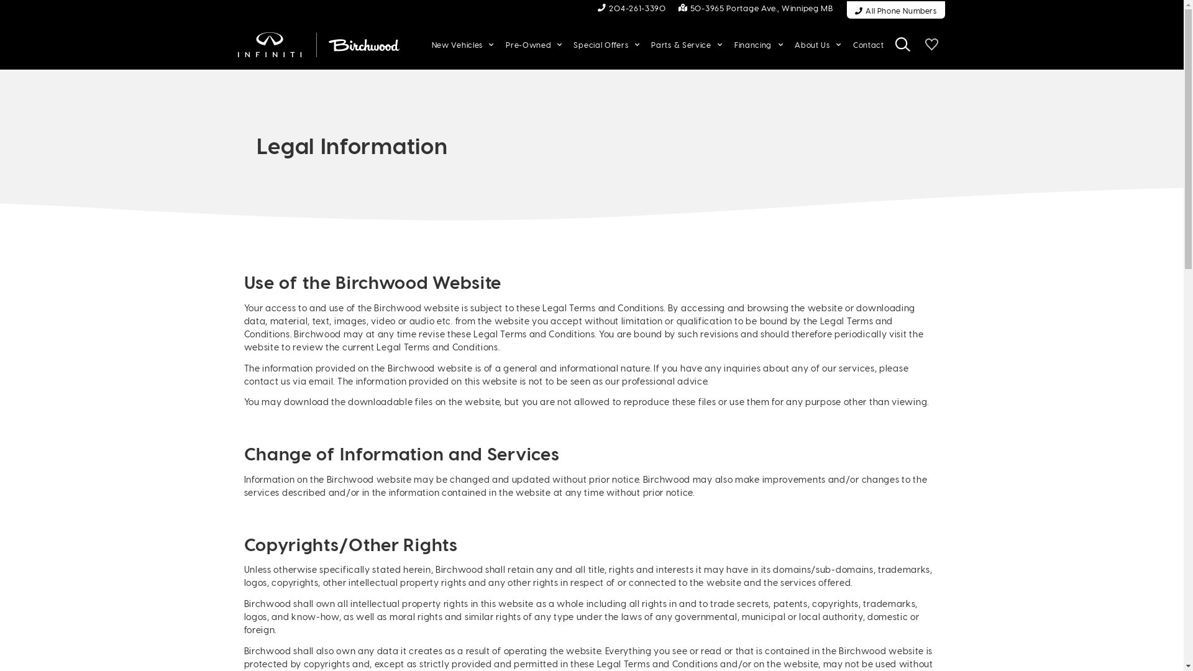 Image resolution: width=1193 pixels, height=671 pixels. I want to click on Financing, so click(759, 45).